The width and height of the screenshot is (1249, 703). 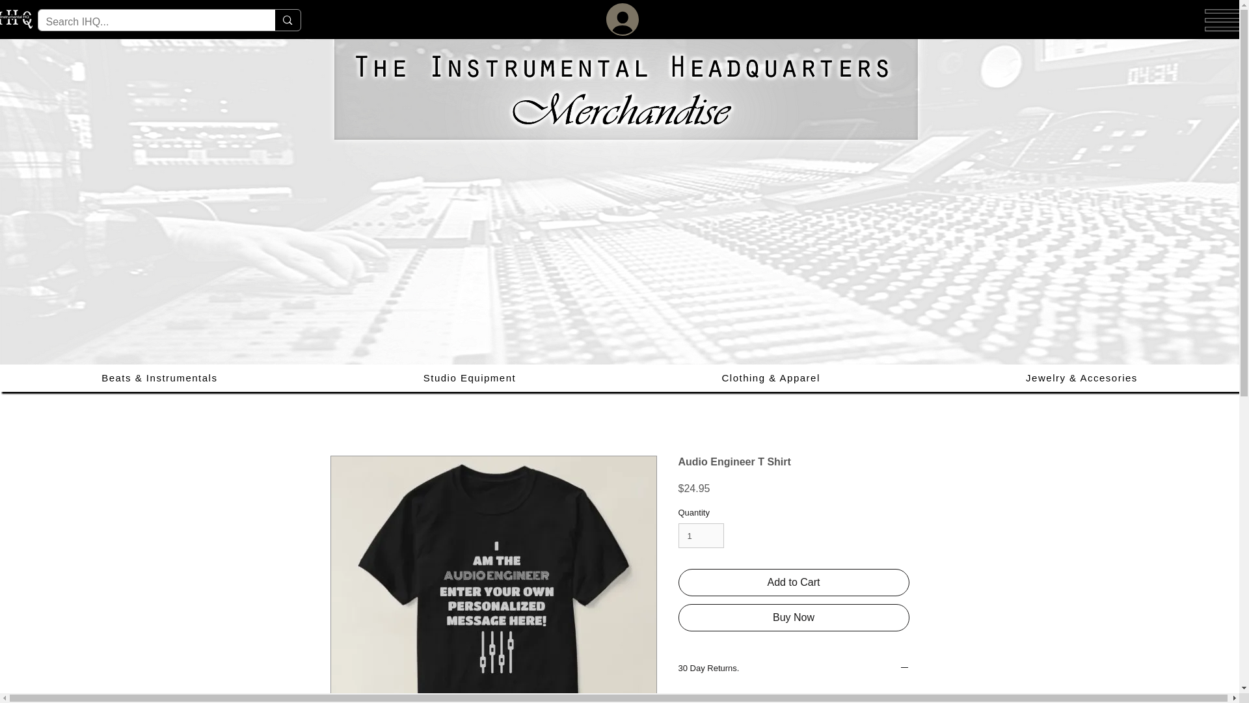 I want to click on Add to Cart, so click(x=794, y=582).